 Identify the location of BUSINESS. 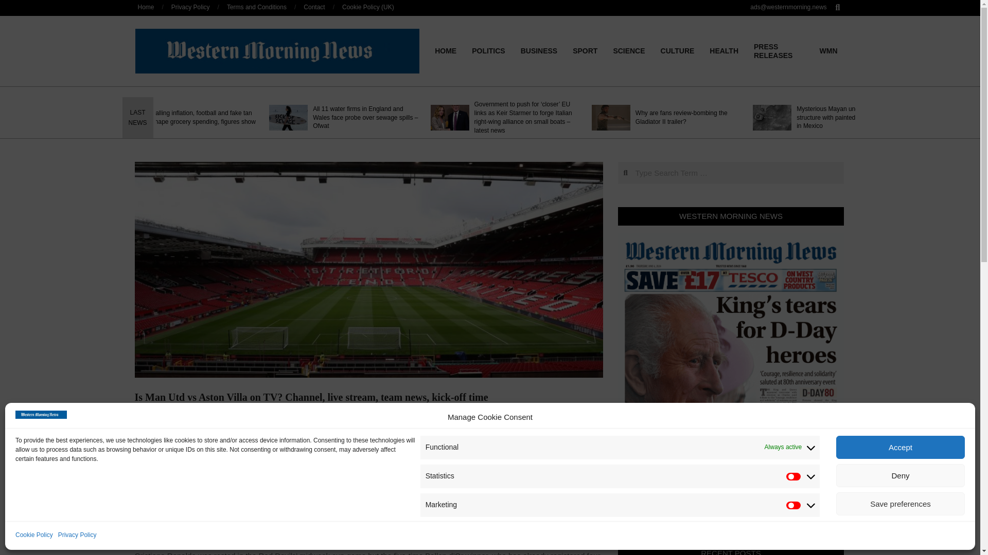
(539, 50).